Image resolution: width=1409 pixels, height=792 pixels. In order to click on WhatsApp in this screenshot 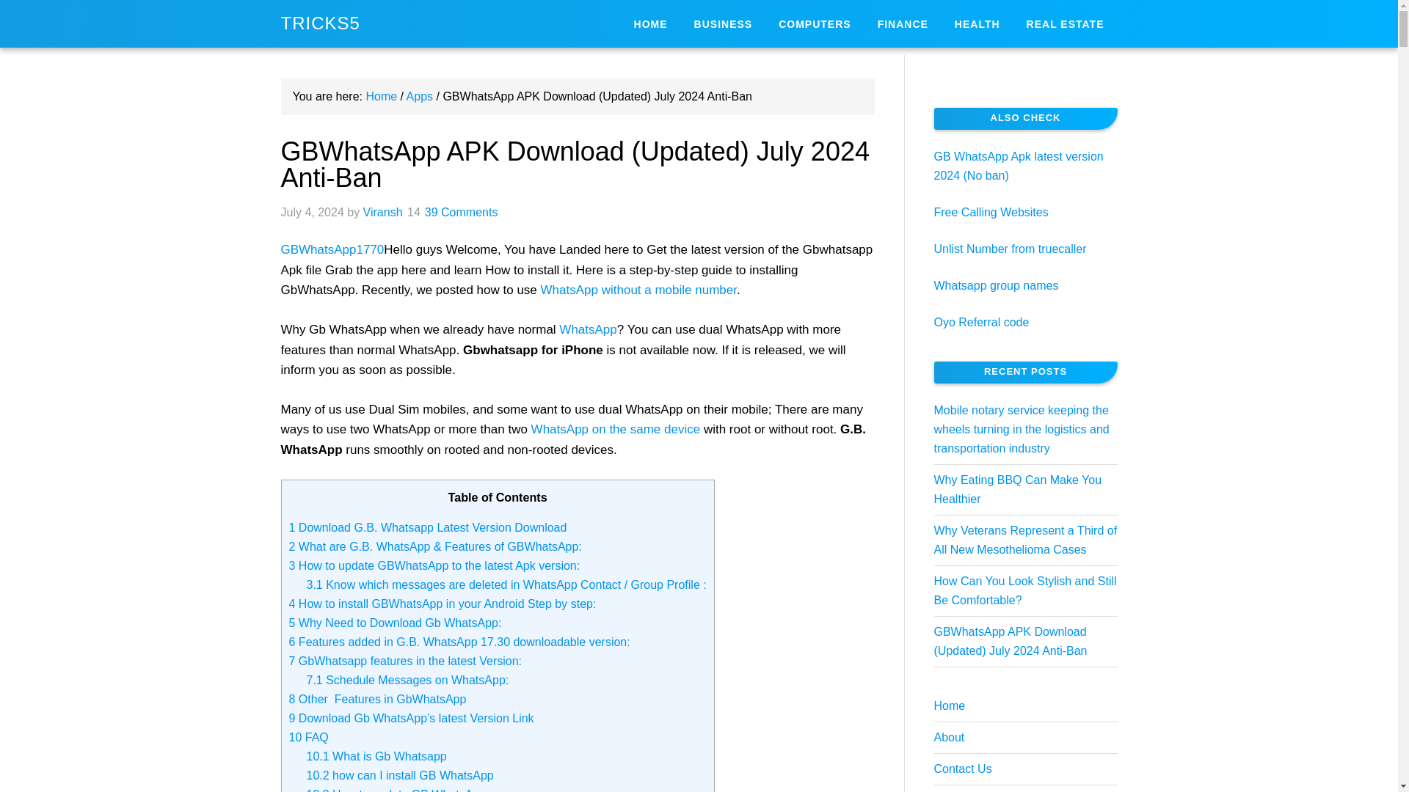, I will do `click(588, 329)`.